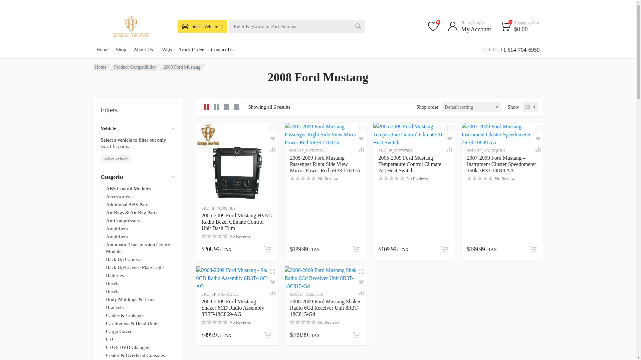  Describe the element at coordinates (191, 49) in the screenshot. I see `Track Order` at that location.